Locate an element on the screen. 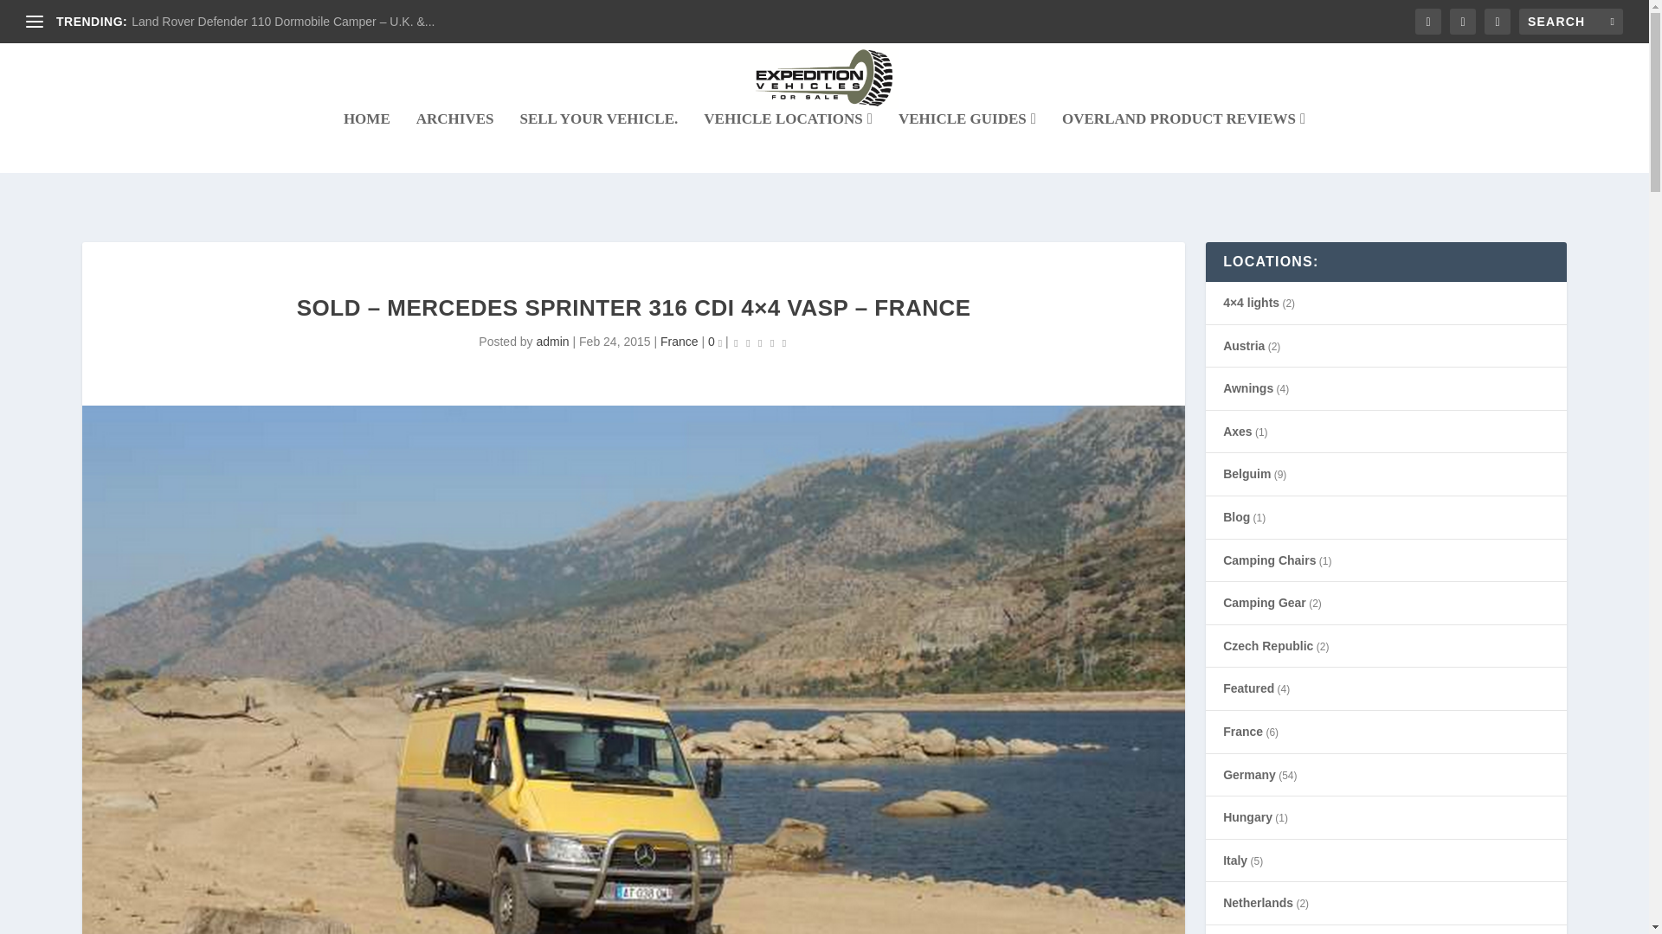 The image size is (1662, 934). VEHICLE GUIDES is located at coordinates (967, 142).